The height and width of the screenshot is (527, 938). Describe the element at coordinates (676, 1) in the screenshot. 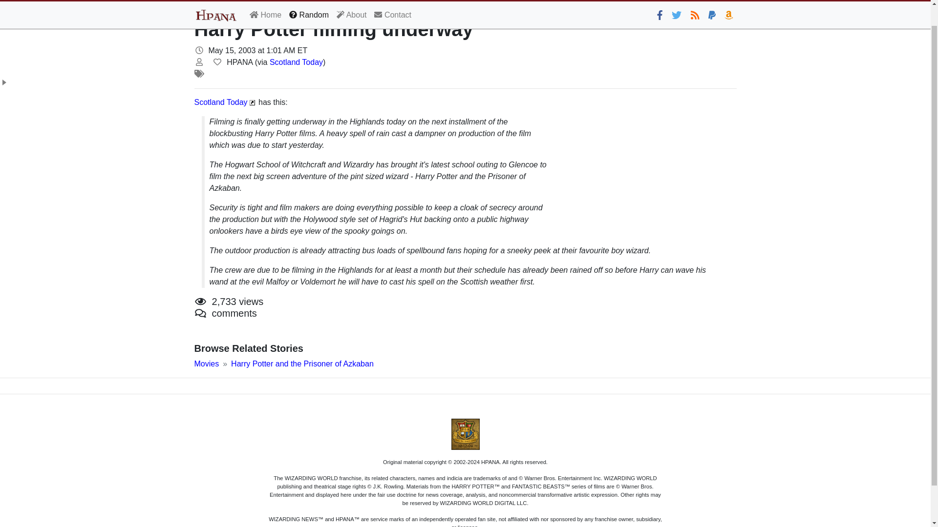

I see `Why couldn't it be 'follow the butterflies?!'` at that location.